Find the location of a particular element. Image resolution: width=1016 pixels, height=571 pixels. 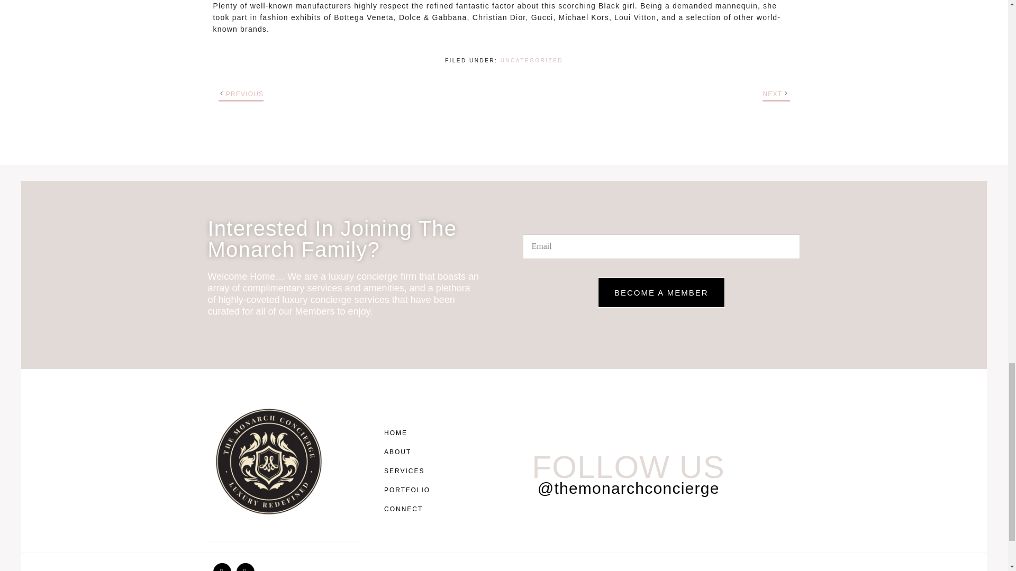

NEXT is located at coordinates (773, 94).